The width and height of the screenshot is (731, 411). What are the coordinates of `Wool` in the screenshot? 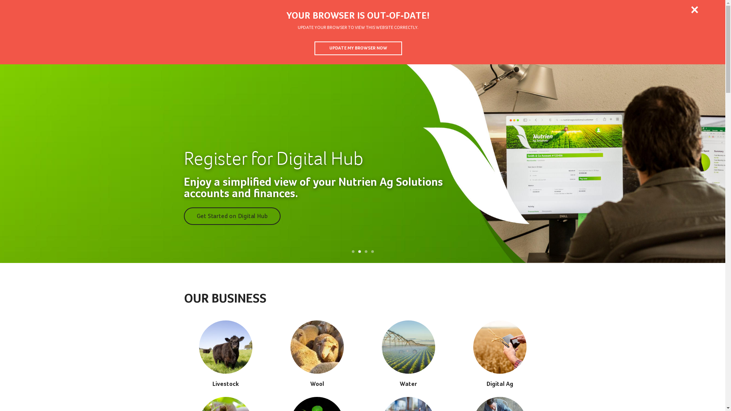 It's located at (317, 354).